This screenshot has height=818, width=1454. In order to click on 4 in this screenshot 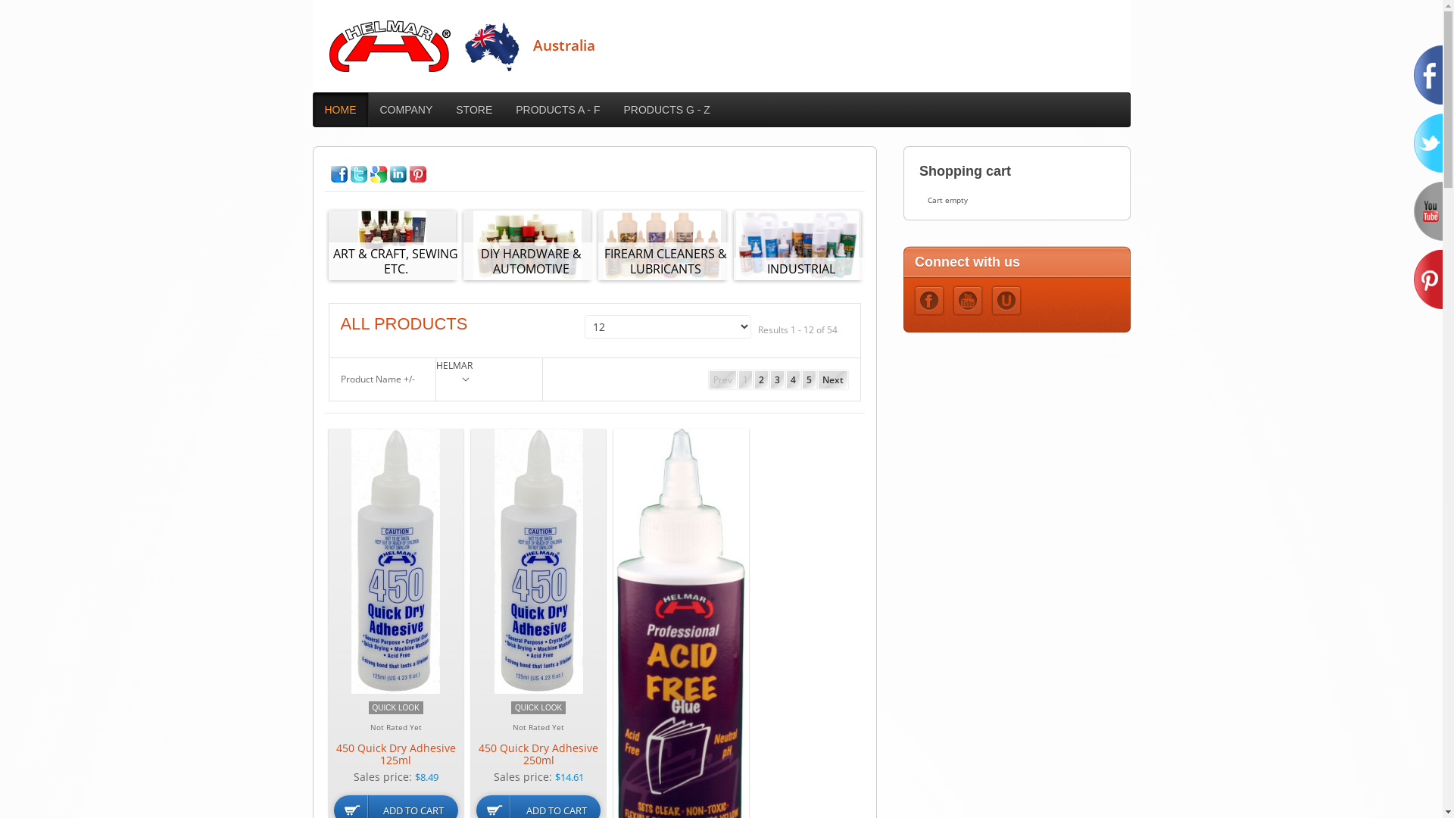, I will do `click(794, 380)`.